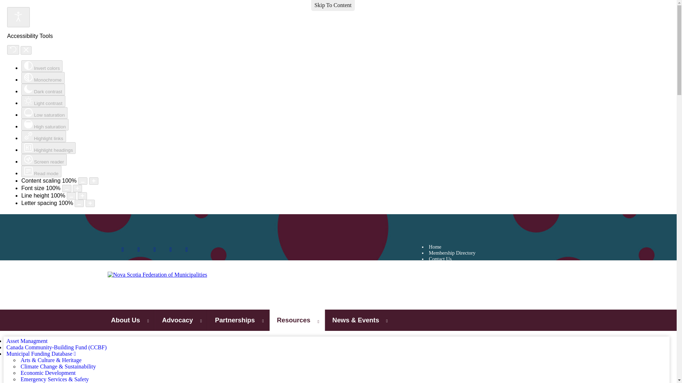 This screenshot has height=383, width=682. I want to click on Decrease line height, so click(71, 196).